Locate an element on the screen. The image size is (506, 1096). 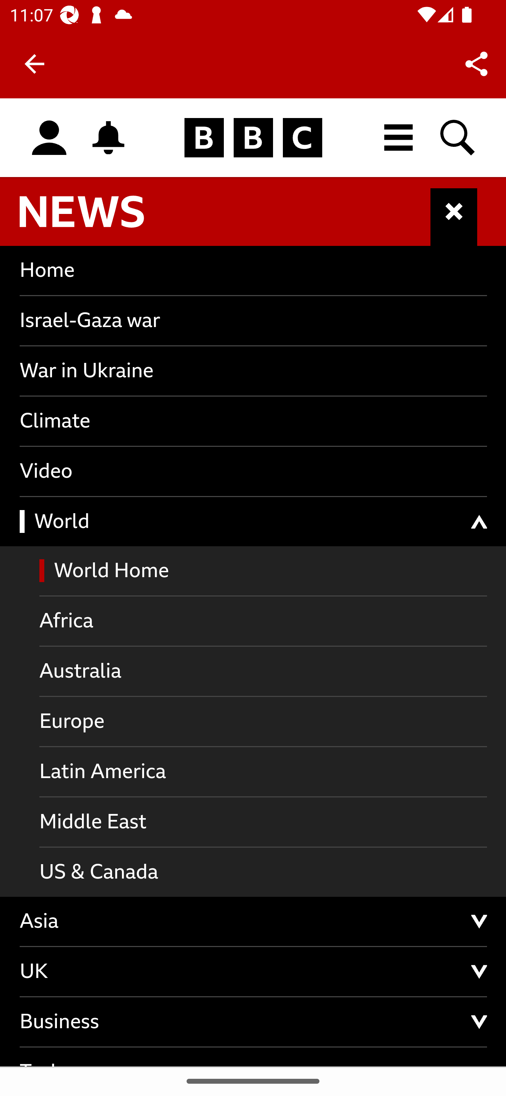
Africa is located at coordinates (264, 622).